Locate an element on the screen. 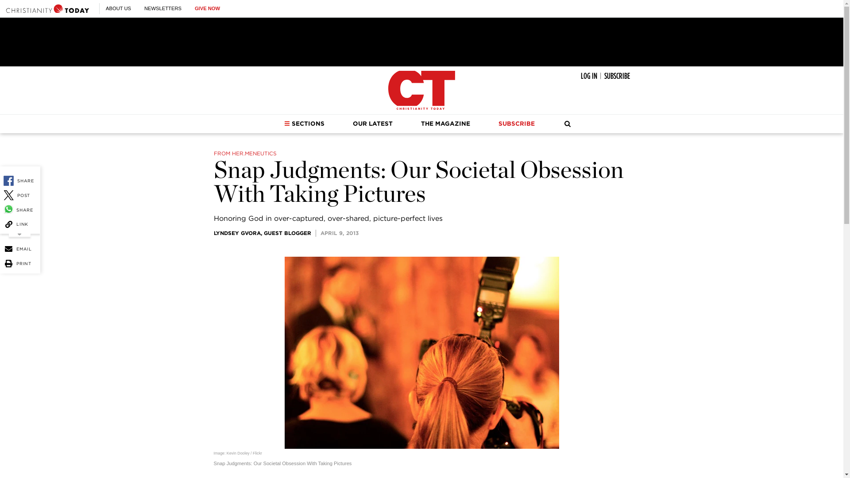 Image resolution: width=850 pixels, height=478 pixels. Sections Dropdown is located at coordinates (287, 123).